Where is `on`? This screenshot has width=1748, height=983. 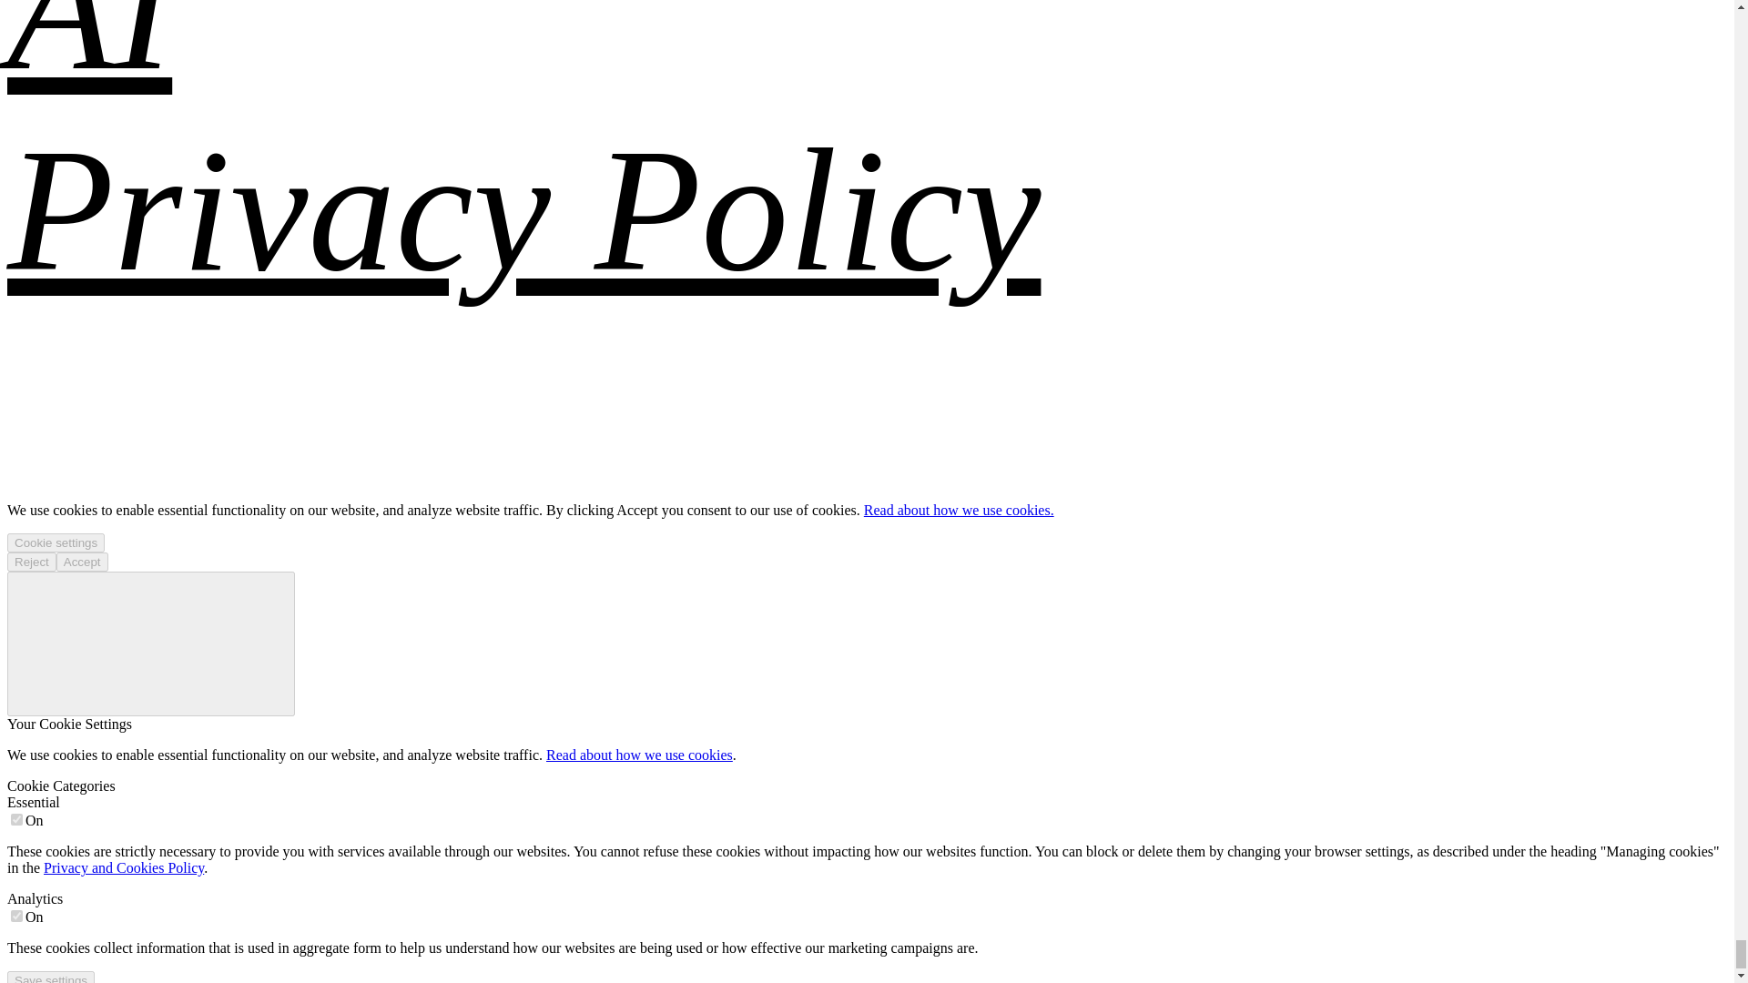
on is located at coordinates (16, 819).